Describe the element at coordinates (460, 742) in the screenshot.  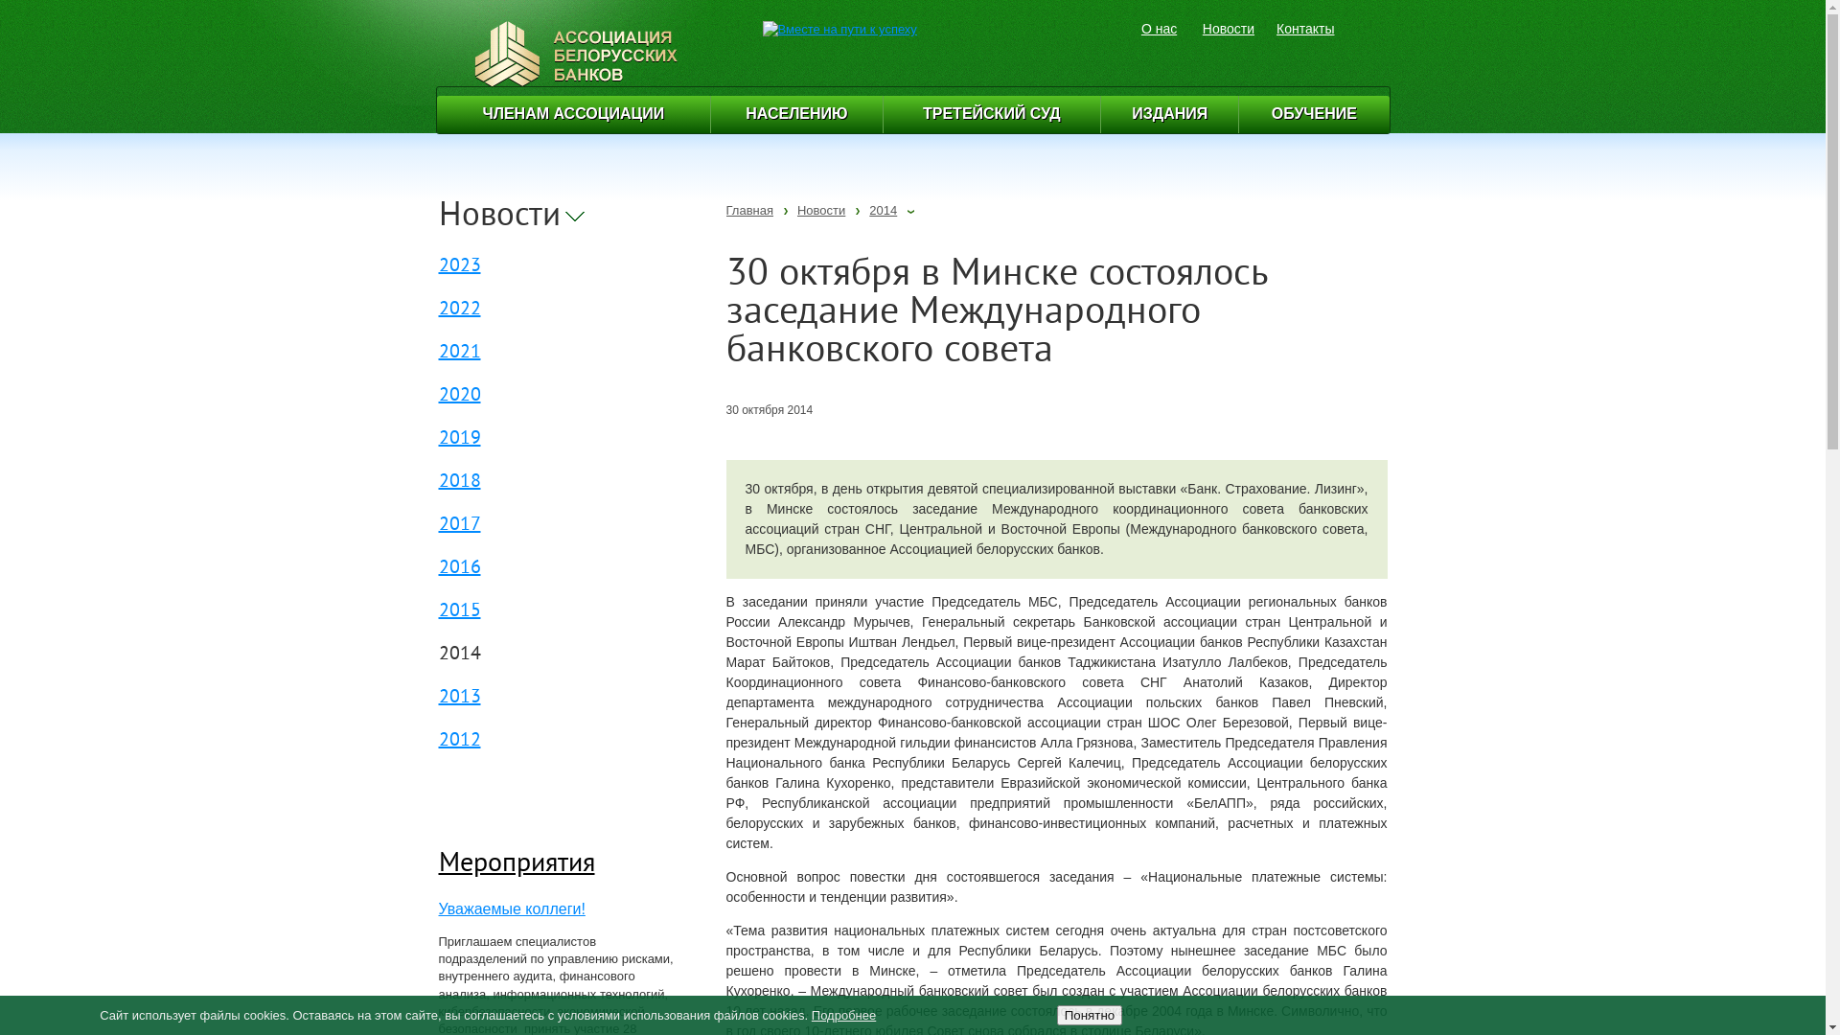
I see `2012` at that location.